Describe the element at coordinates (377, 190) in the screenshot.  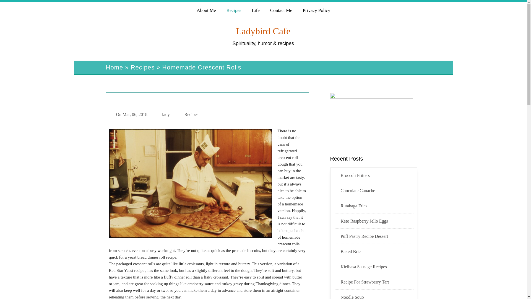
I see `Chocolate Ganache` at that location.